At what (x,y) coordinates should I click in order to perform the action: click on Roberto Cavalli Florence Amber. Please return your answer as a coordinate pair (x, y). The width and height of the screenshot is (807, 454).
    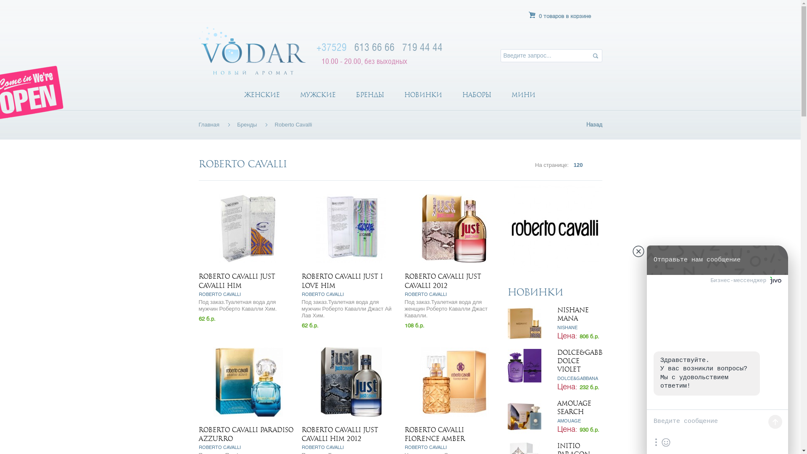
    Looking at the image, I should click on (435, 435).